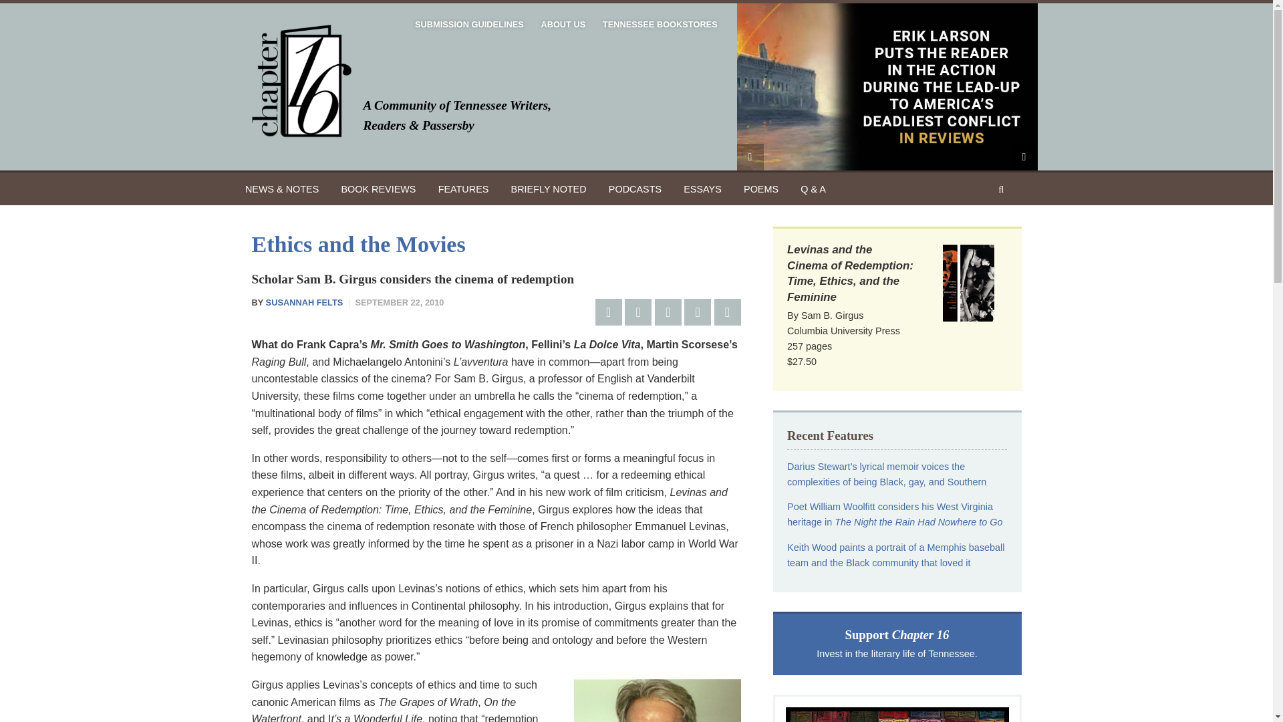 The width and height of the screenshot is (1283, 722). Describe the element at coordinates (635, 189) in the screenshot. I see `PODCASTS` at that location.